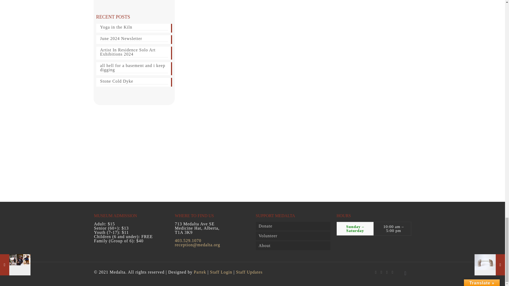  Describe the element at coordinates (393, 272) in the screenshot. I see `Instagram` at that location.